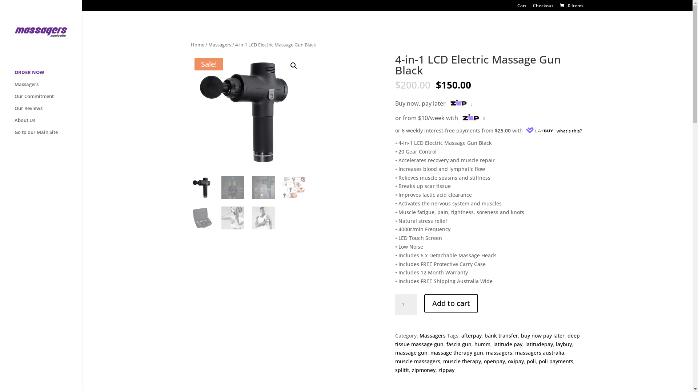  I want to click on 4-in-1-LCD-Electric-Massage-Gun-Black-1.jpg, so click(248, 111).